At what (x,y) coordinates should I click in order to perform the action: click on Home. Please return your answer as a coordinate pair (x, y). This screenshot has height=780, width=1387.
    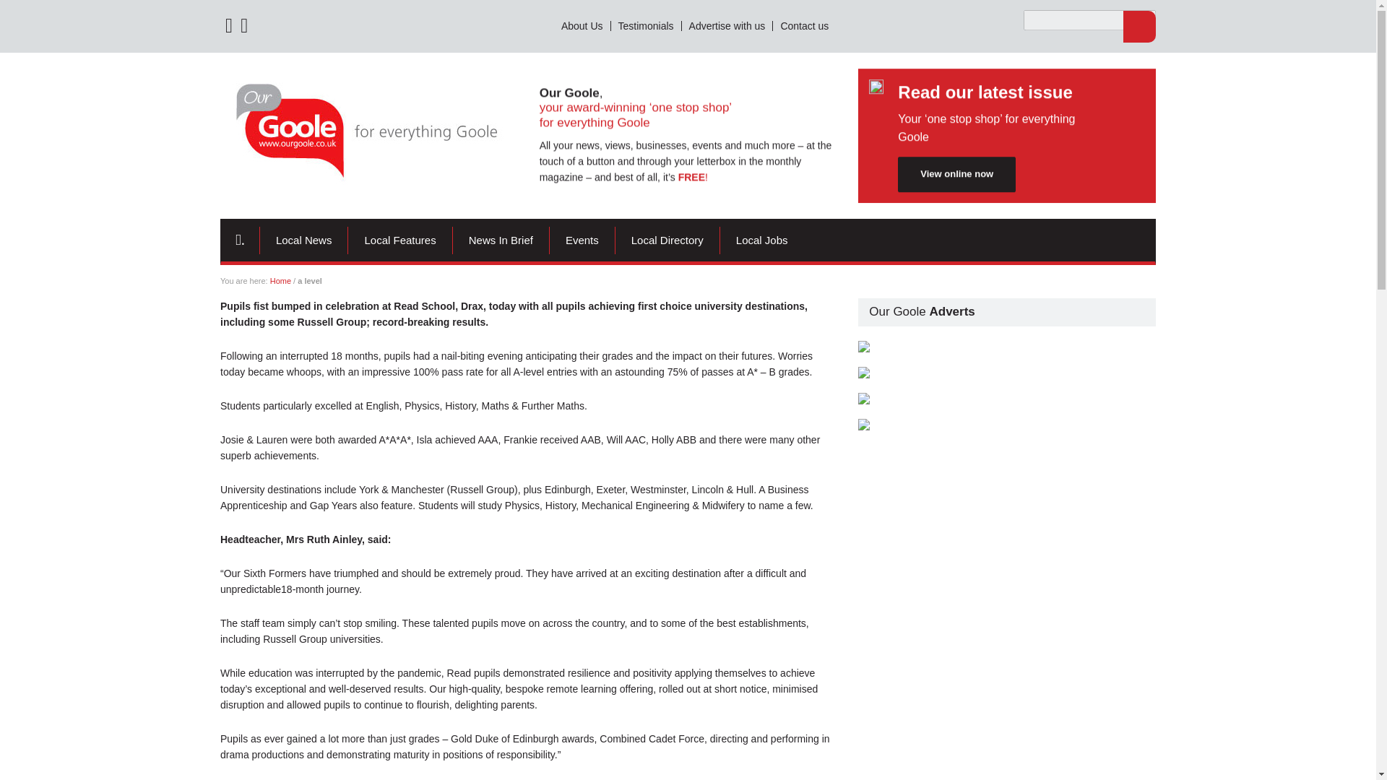
    Looking at the image, I should click on (280, 281).